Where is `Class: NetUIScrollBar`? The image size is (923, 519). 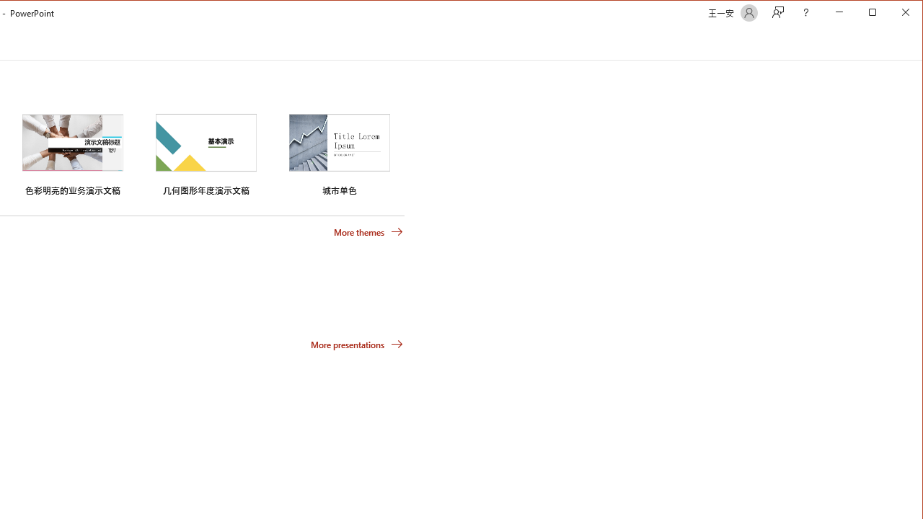
Class: NetUIScrollBar is located at coordinates (916, 43).